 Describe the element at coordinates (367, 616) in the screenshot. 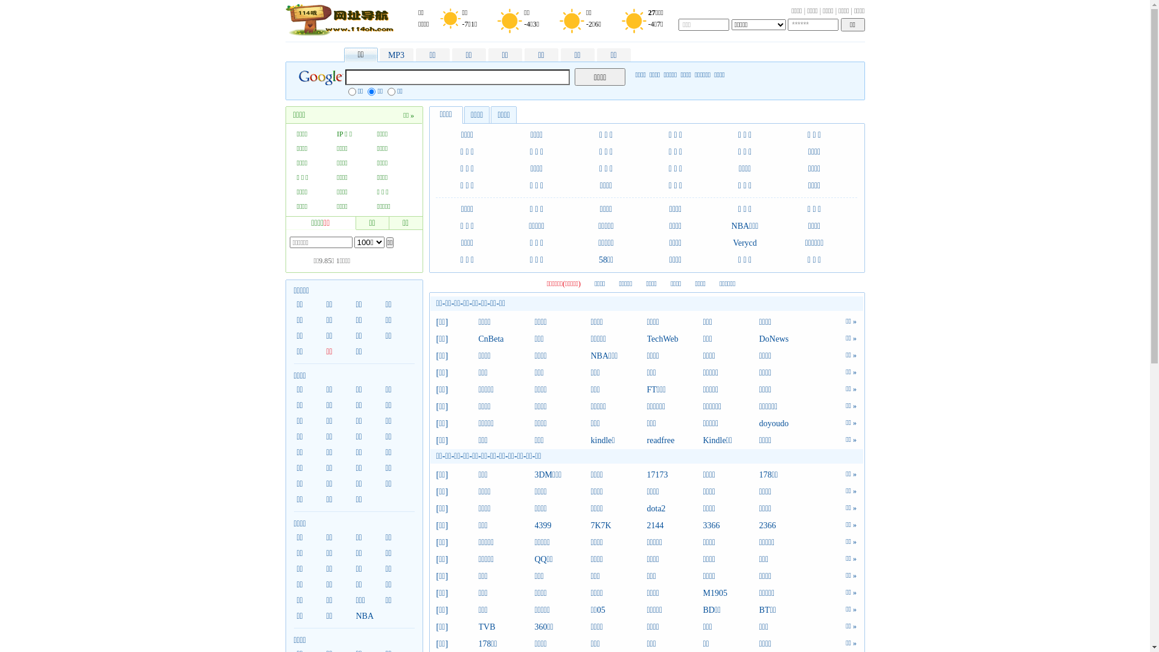

I see `NBA` at that location.